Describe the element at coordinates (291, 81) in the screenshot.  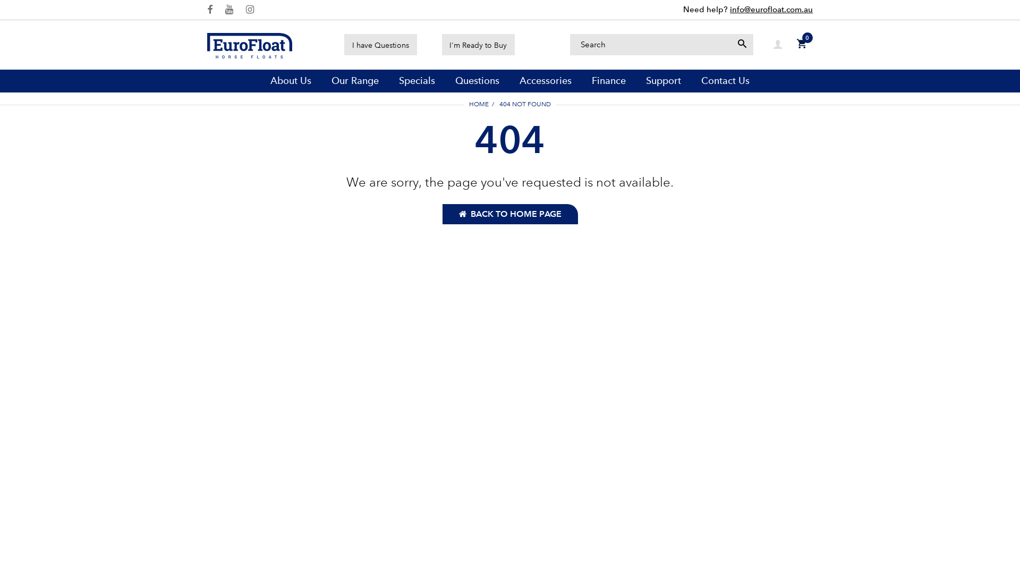
I see `About Us` at that location.